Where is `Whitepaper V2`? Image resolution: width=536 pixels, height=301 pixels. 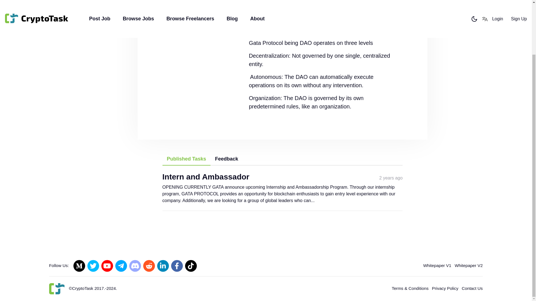 Whitepaper V2 is located at coordinates (468, 265).